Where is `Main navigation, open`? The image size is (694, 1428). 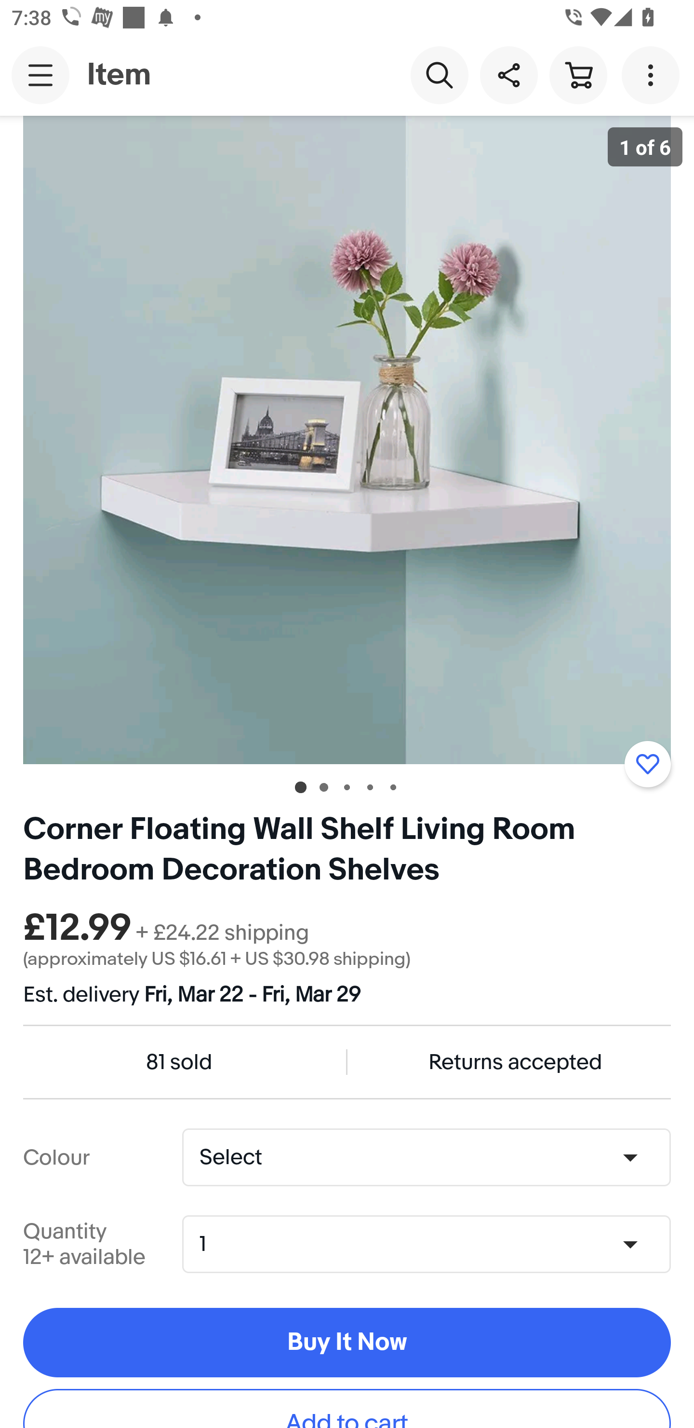 Main navigation, open is located at coordinates (40, 75).